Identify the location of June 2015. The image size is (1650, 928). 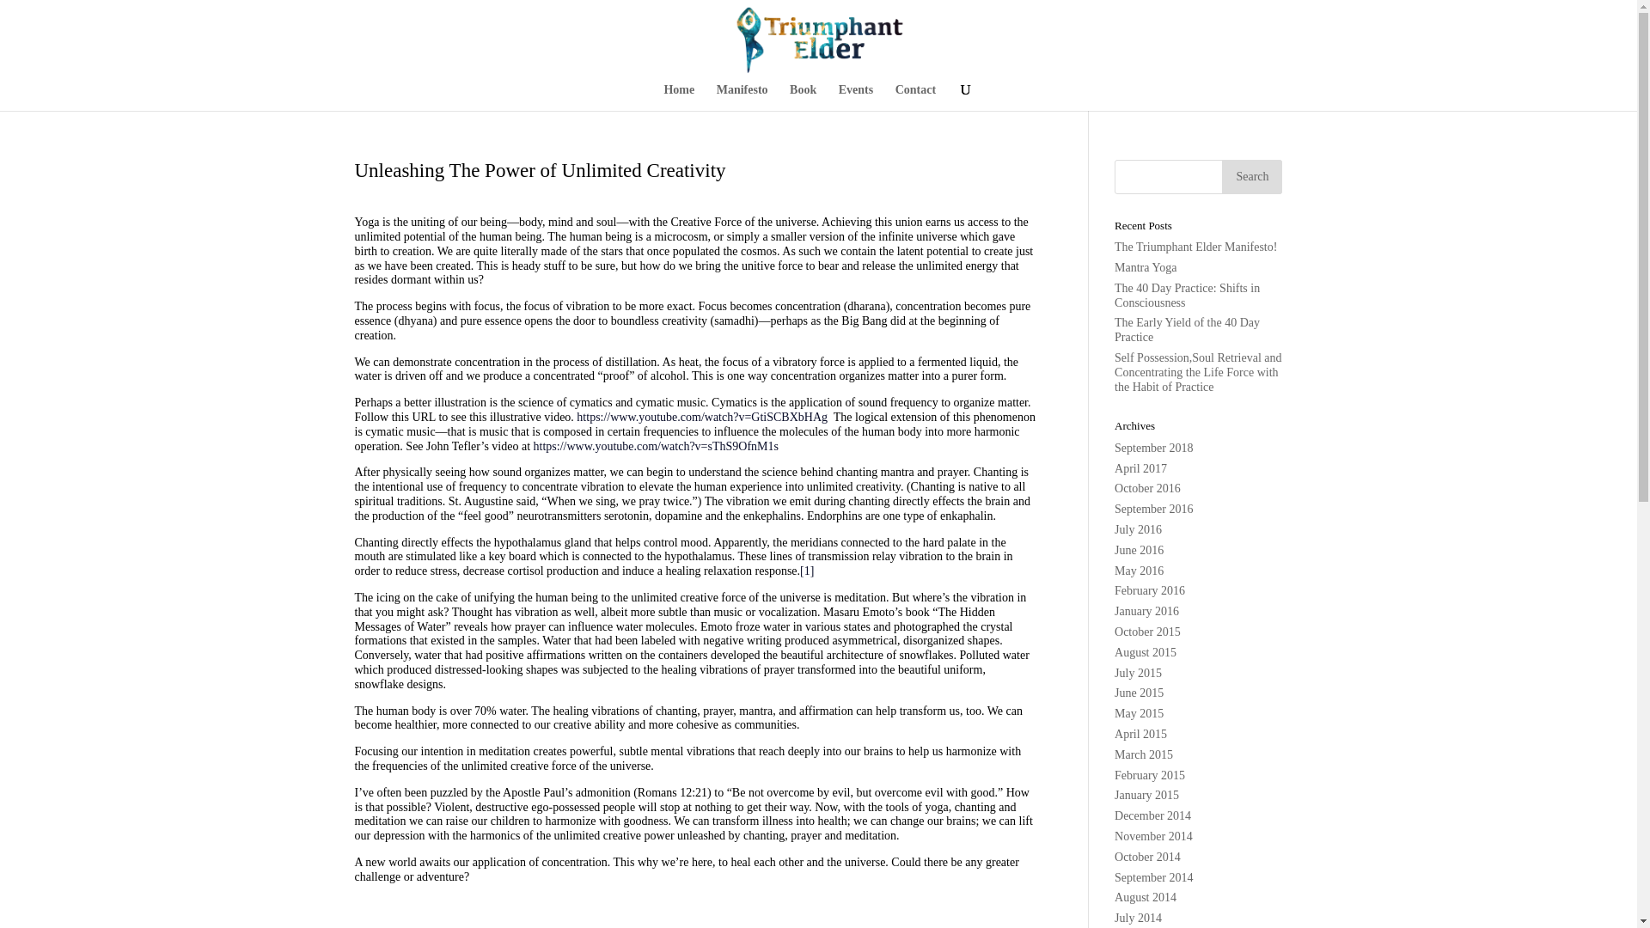
(1139, 693).